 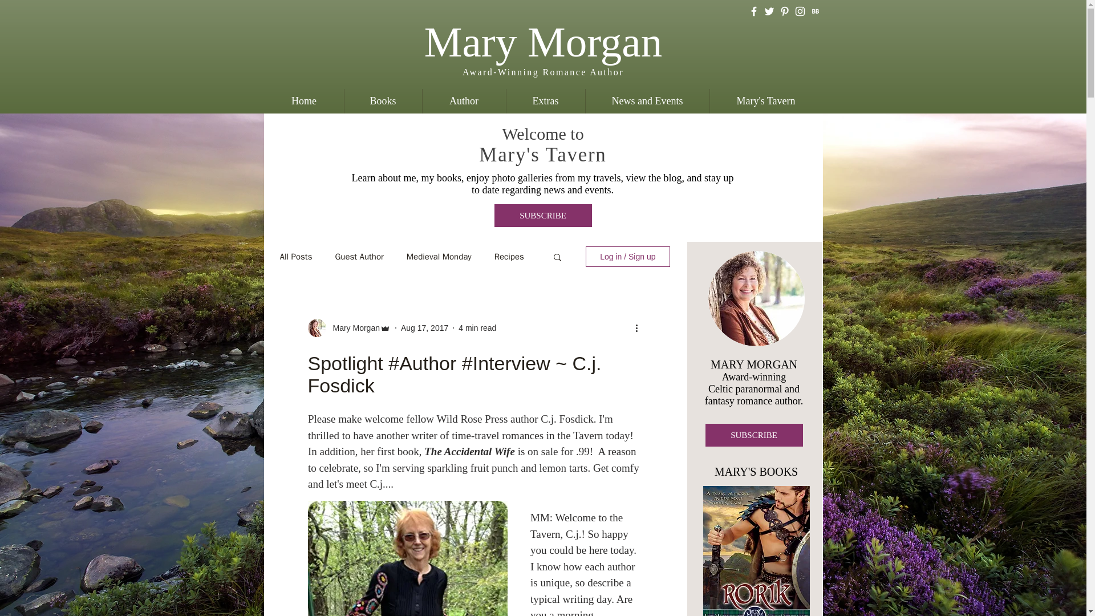 I want to click on Aug 17, 2017, so click(x=424, y=327).